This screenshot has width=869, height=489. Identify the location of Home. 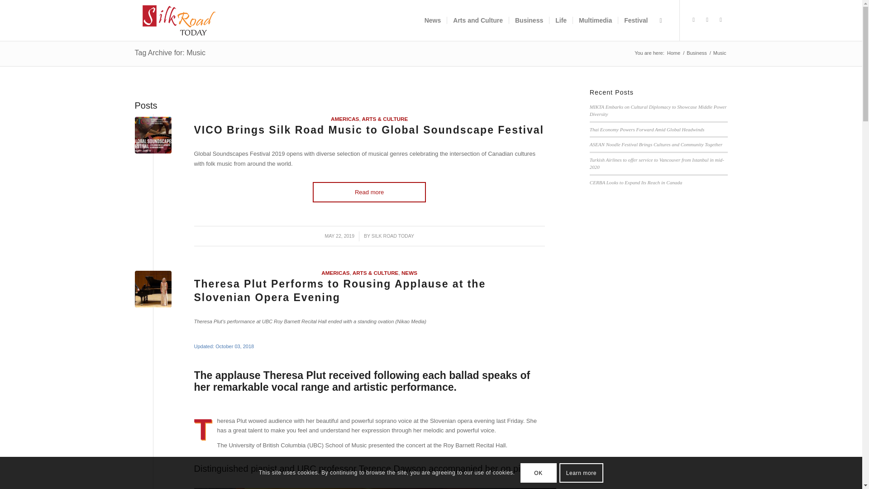
(673, 53).